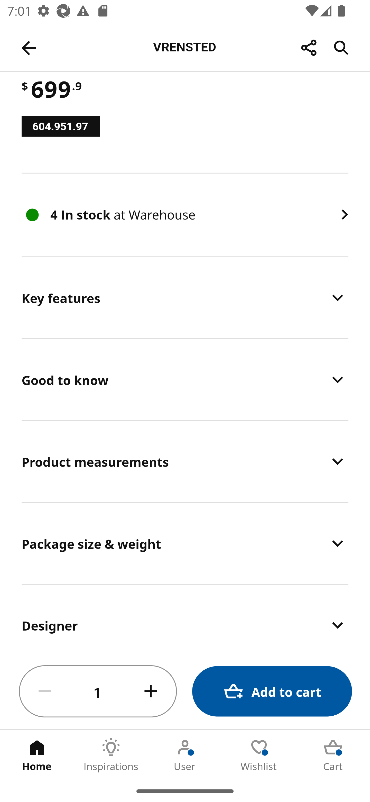 This screenshot has width=370, height=802. I want to click on Key features, so click(185, 298).